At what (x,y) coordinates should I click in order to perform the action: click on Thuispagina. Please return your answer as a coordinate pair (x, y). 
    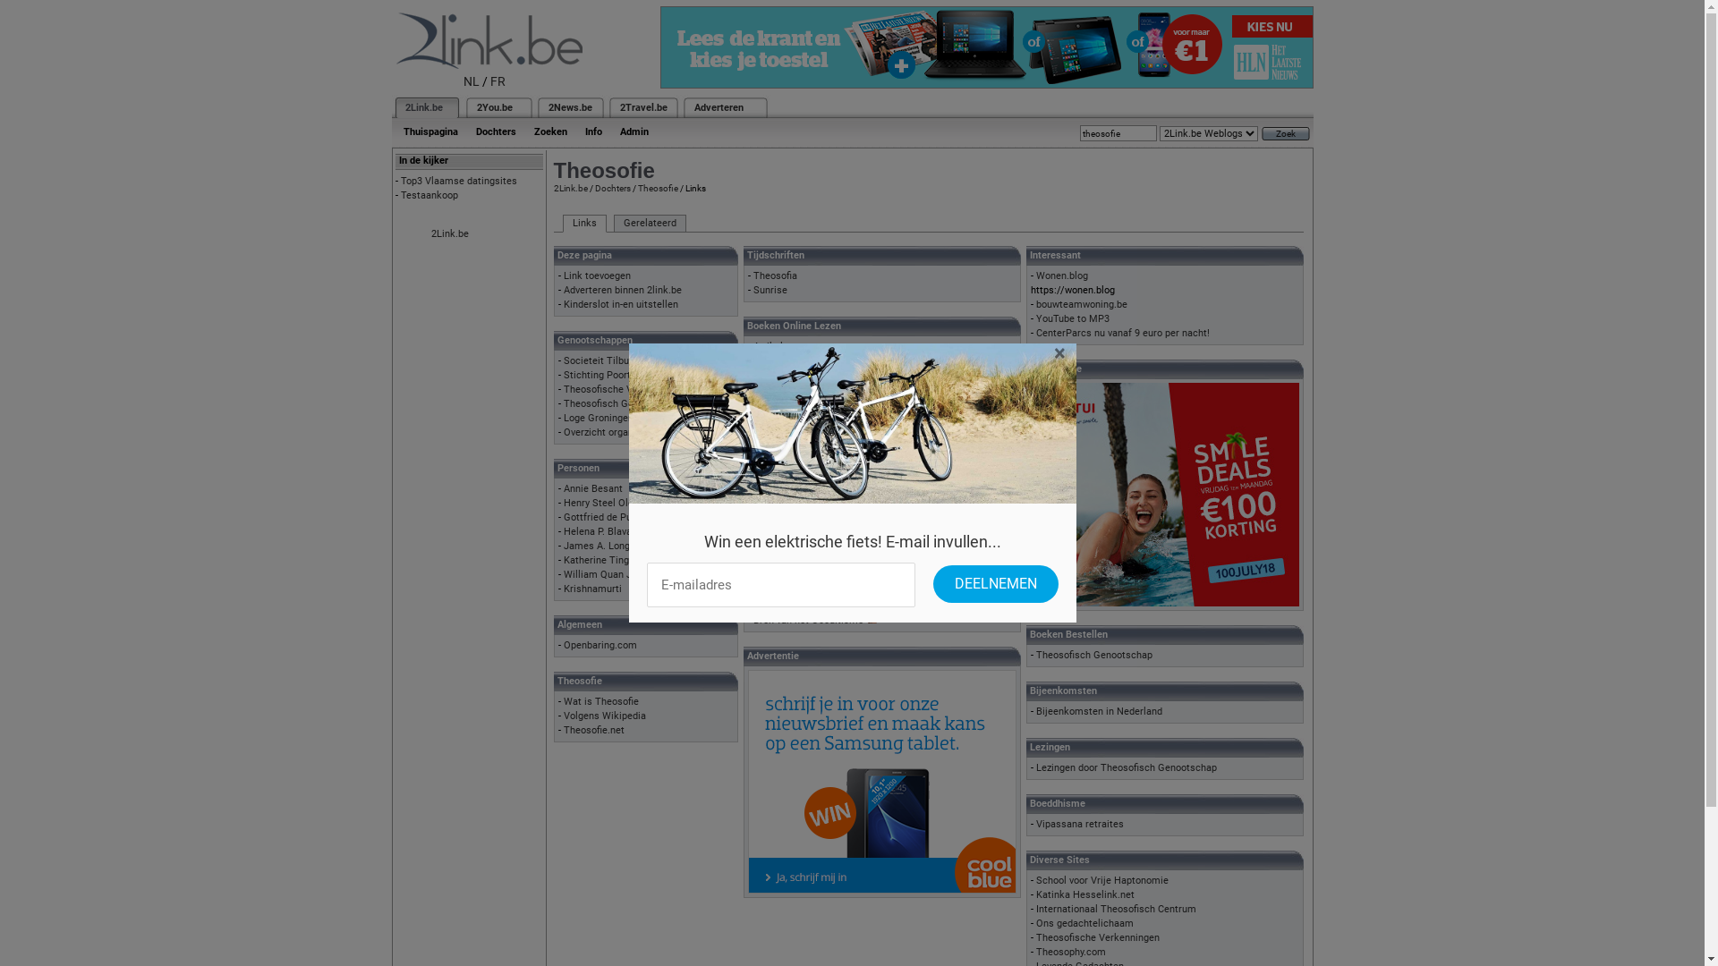
    Looking at the image, I should click on (429, 132).